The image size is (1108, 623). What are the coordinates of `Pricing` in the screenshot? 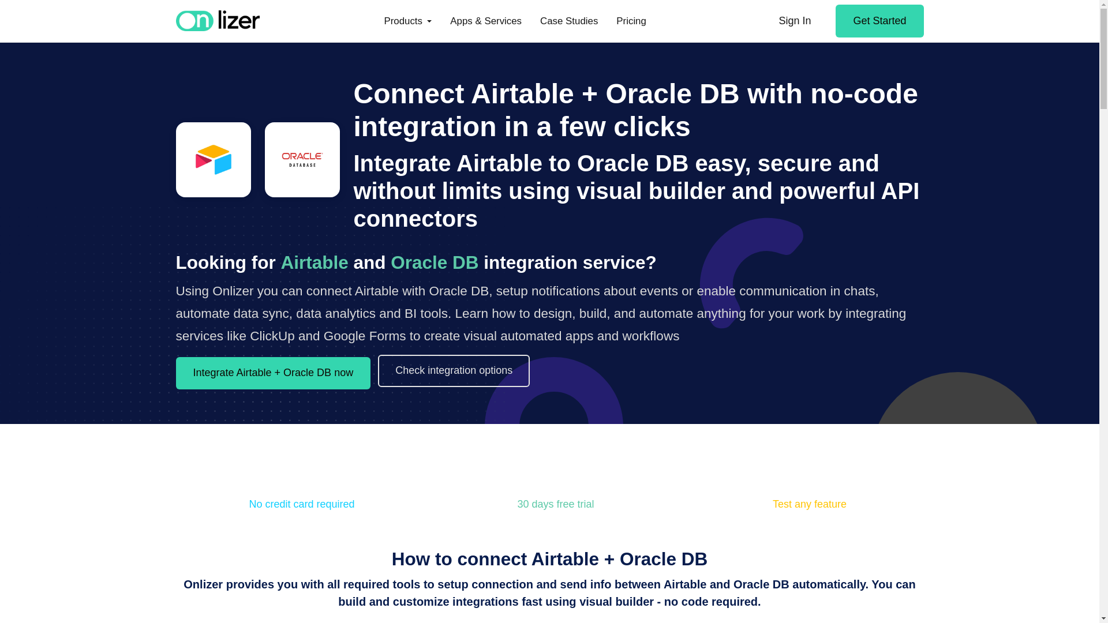 It's located at (631, 21).